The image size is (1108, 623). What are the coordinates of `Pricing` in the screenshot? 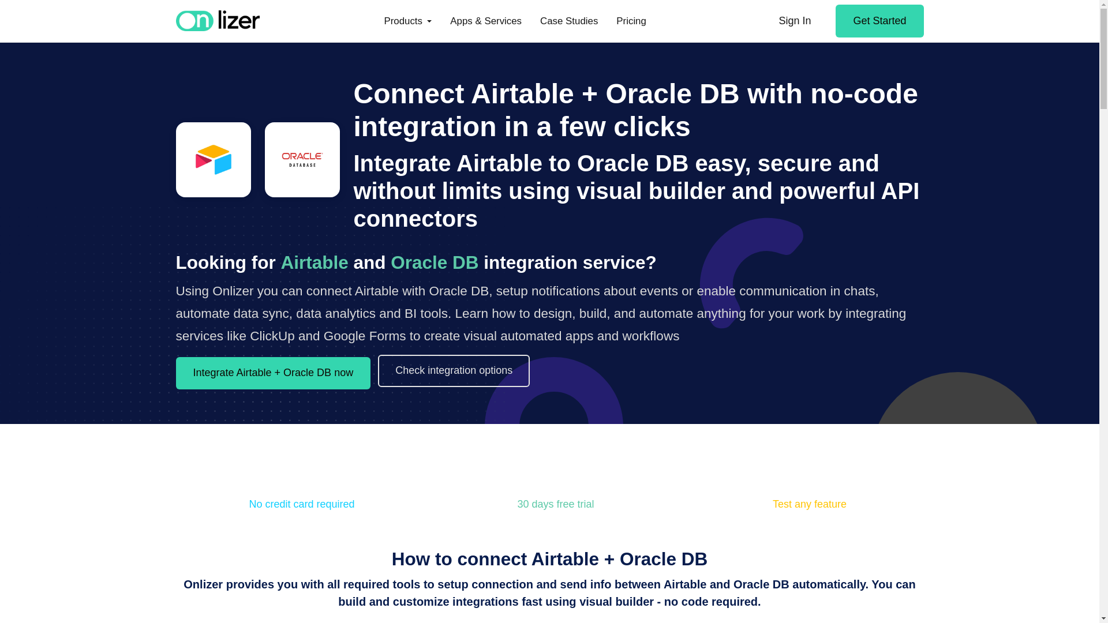 It's located at (631, 21).